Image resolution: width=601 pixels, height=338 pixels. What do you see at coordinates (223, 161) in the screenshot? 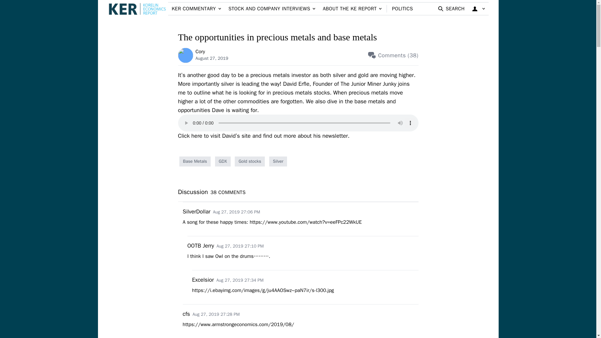
I see `GDX` at bounding box center [223, 161].